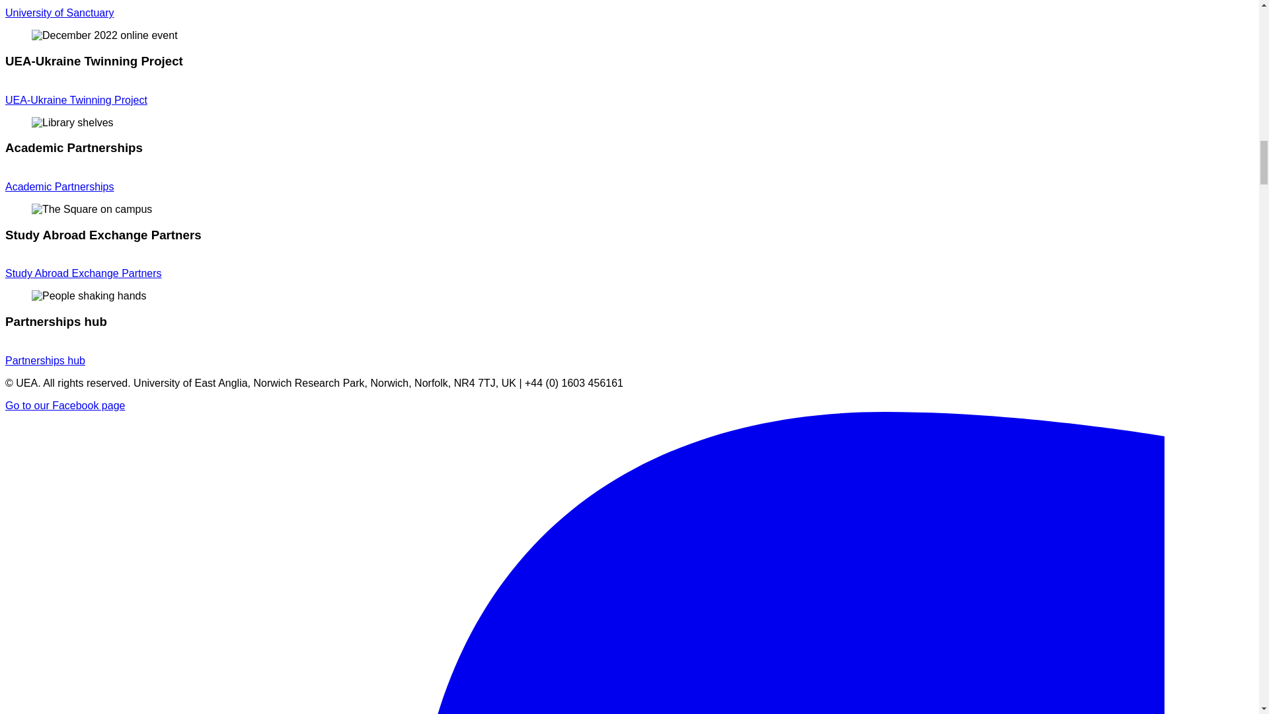 Image resolution: width=1269 pixels, height=714 pixels. I want to click on Read more about: Partnerships hub, so click(45, 360).